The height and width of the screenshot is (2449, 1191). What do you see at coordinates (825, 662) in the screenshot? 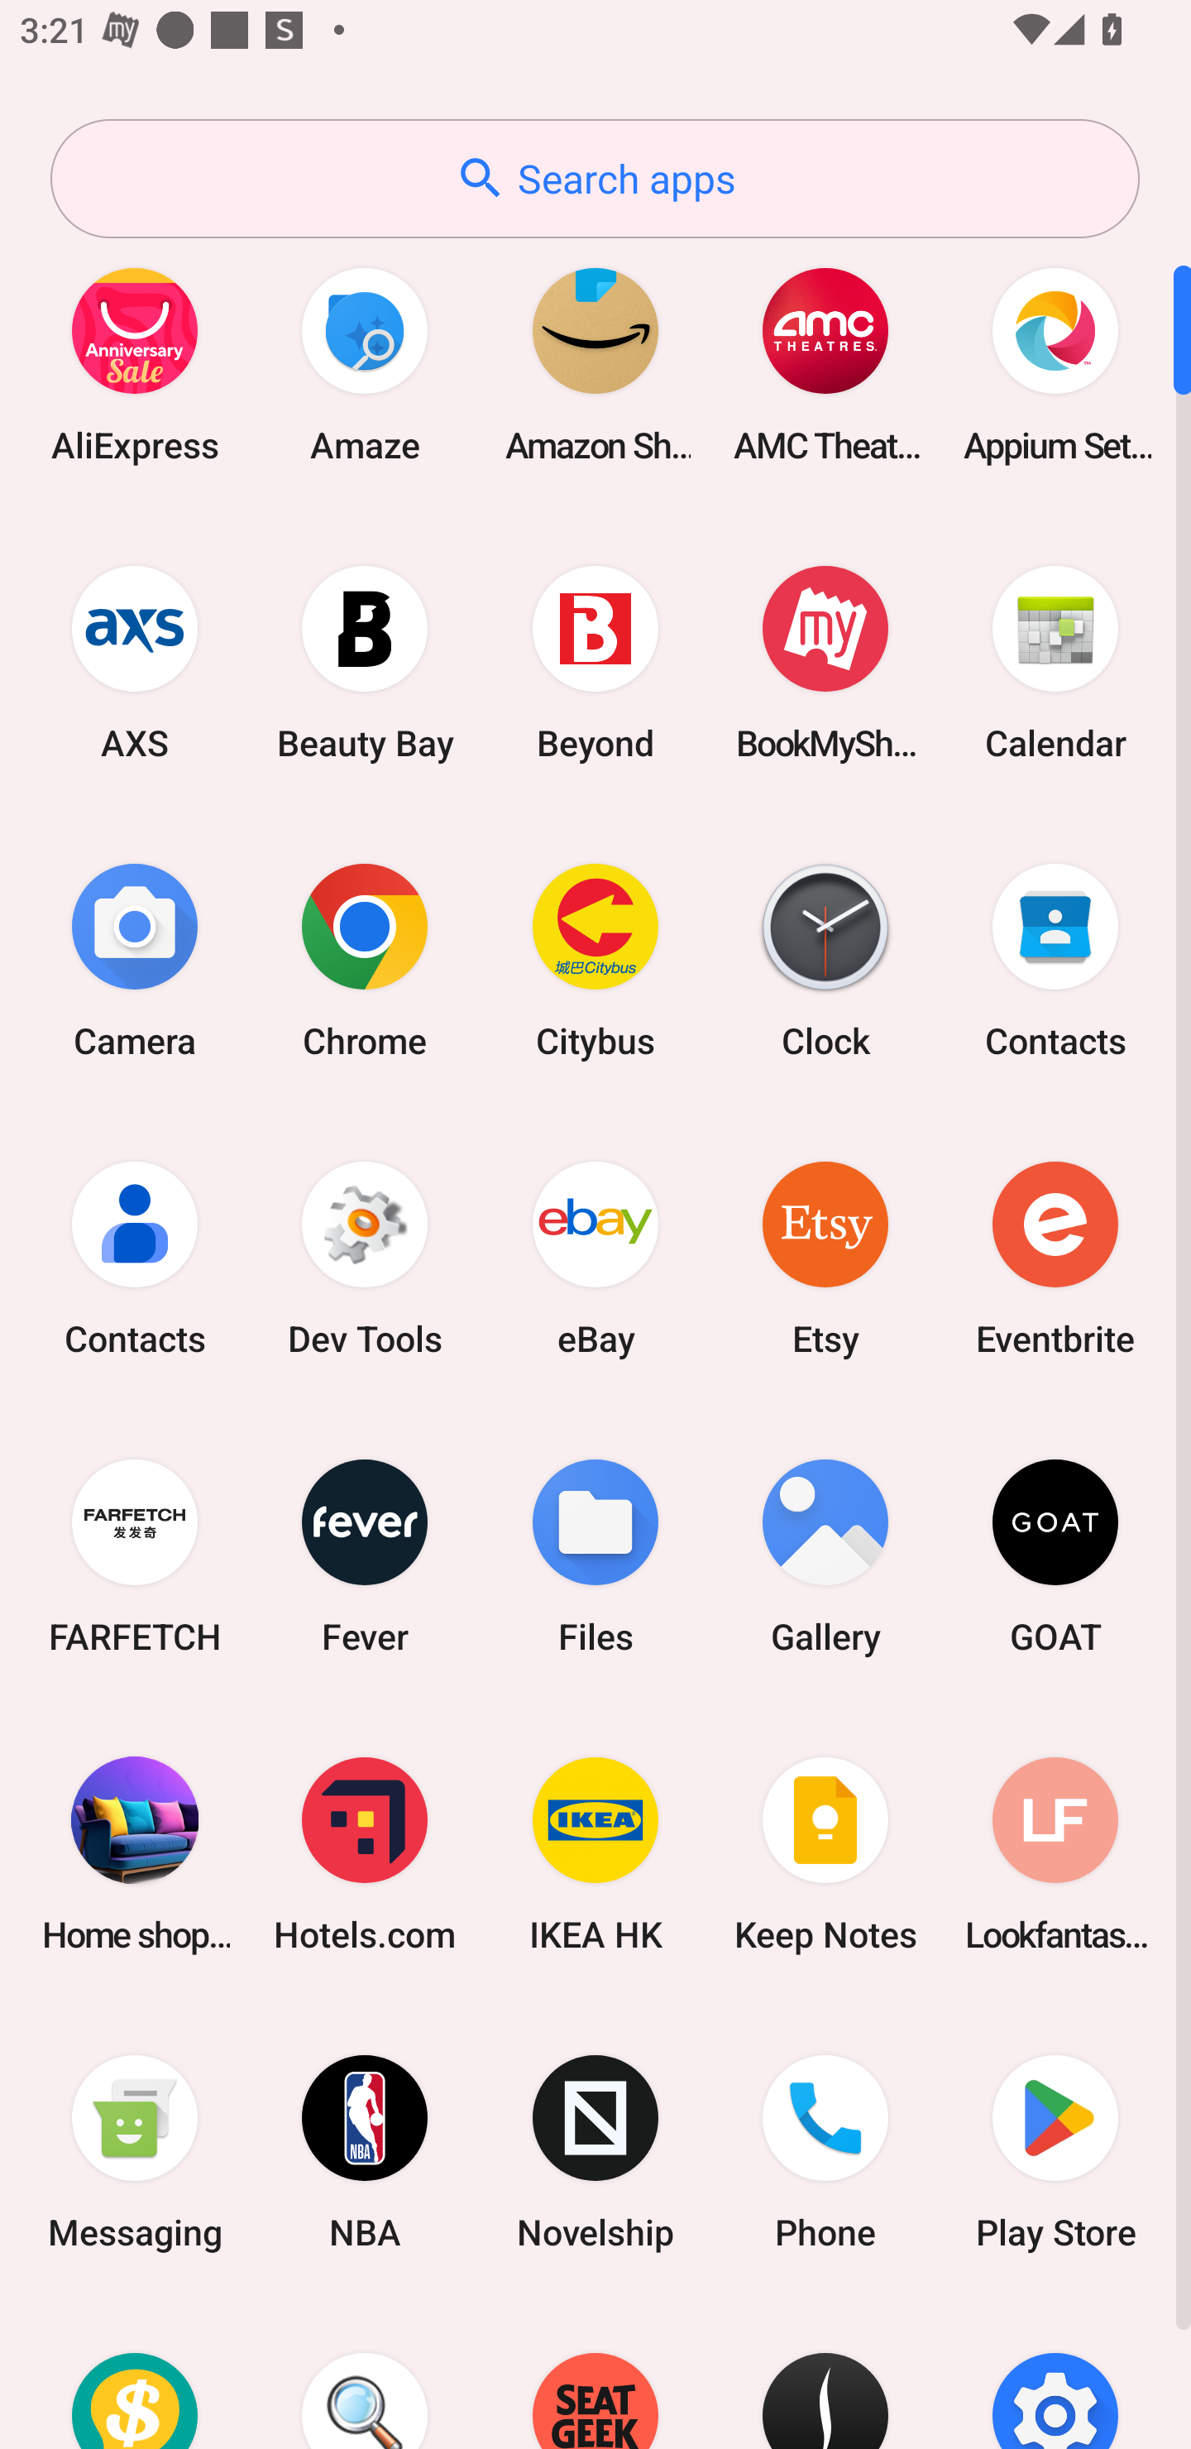
I see `BookMyShow` at bounding box center [825, 662].